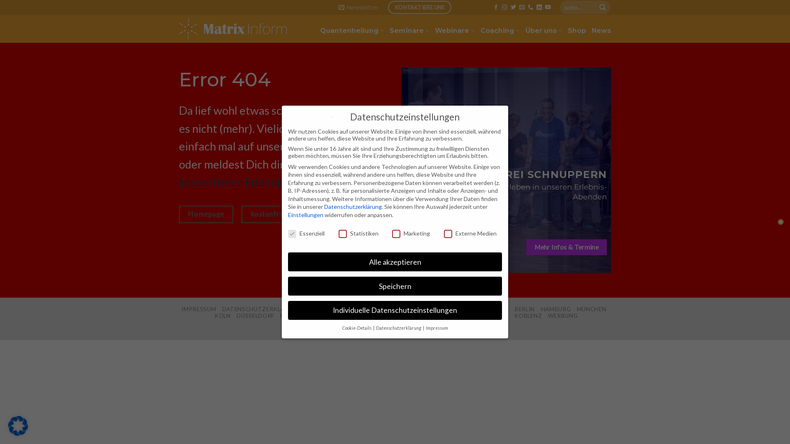 The width and height of the screenshot is (790, 444). Describe the element at coordinates (0, 0) in the screenshot. I see `Zum Inhalt springen` at that location.